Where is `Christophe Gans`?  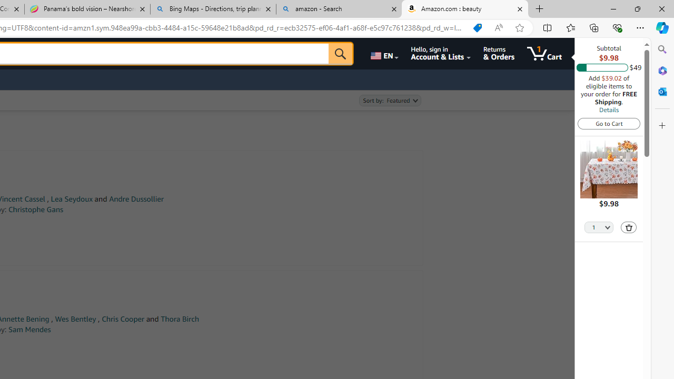
Christophe Gans is located at coordinates (36, 210).